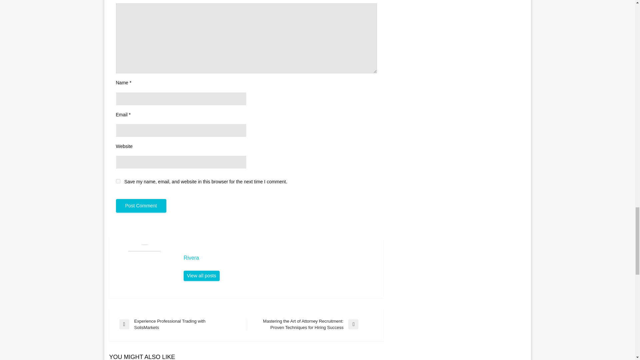 The width and height of the screenshot is (640, 360). Describe the element at coordinates (118, 181) in the screenshot. I see `yes` at that location.